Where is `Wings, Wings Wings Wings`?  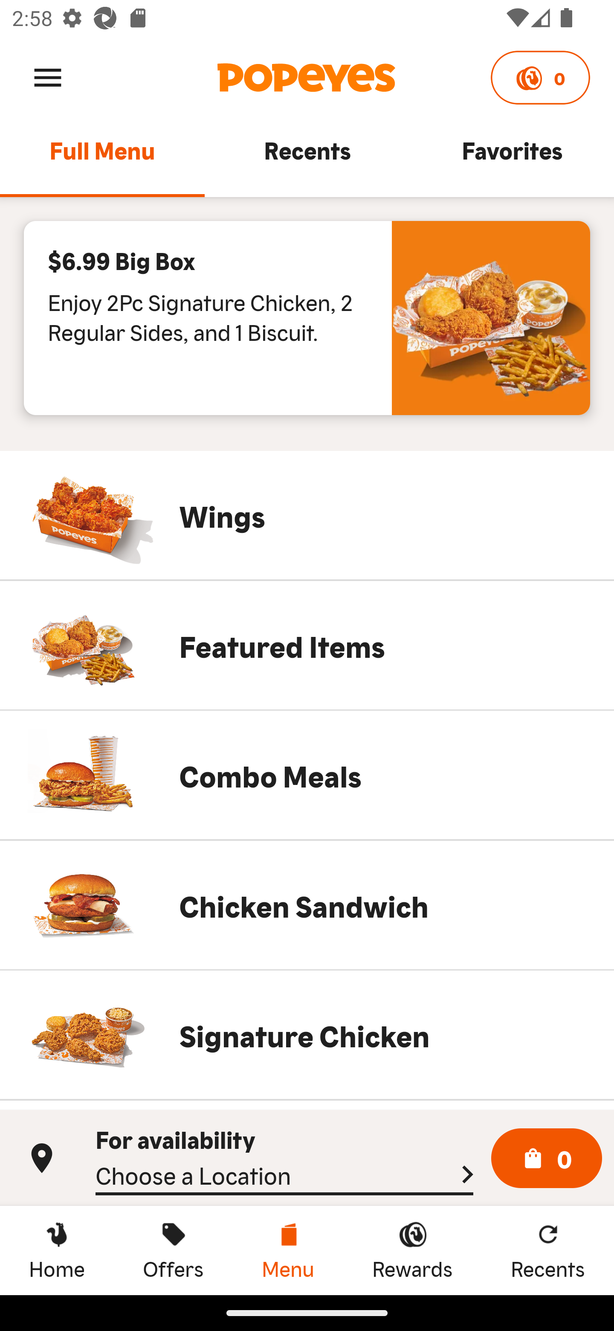 Wings, Wings Wings Wings is located at coordinates (307, 515).